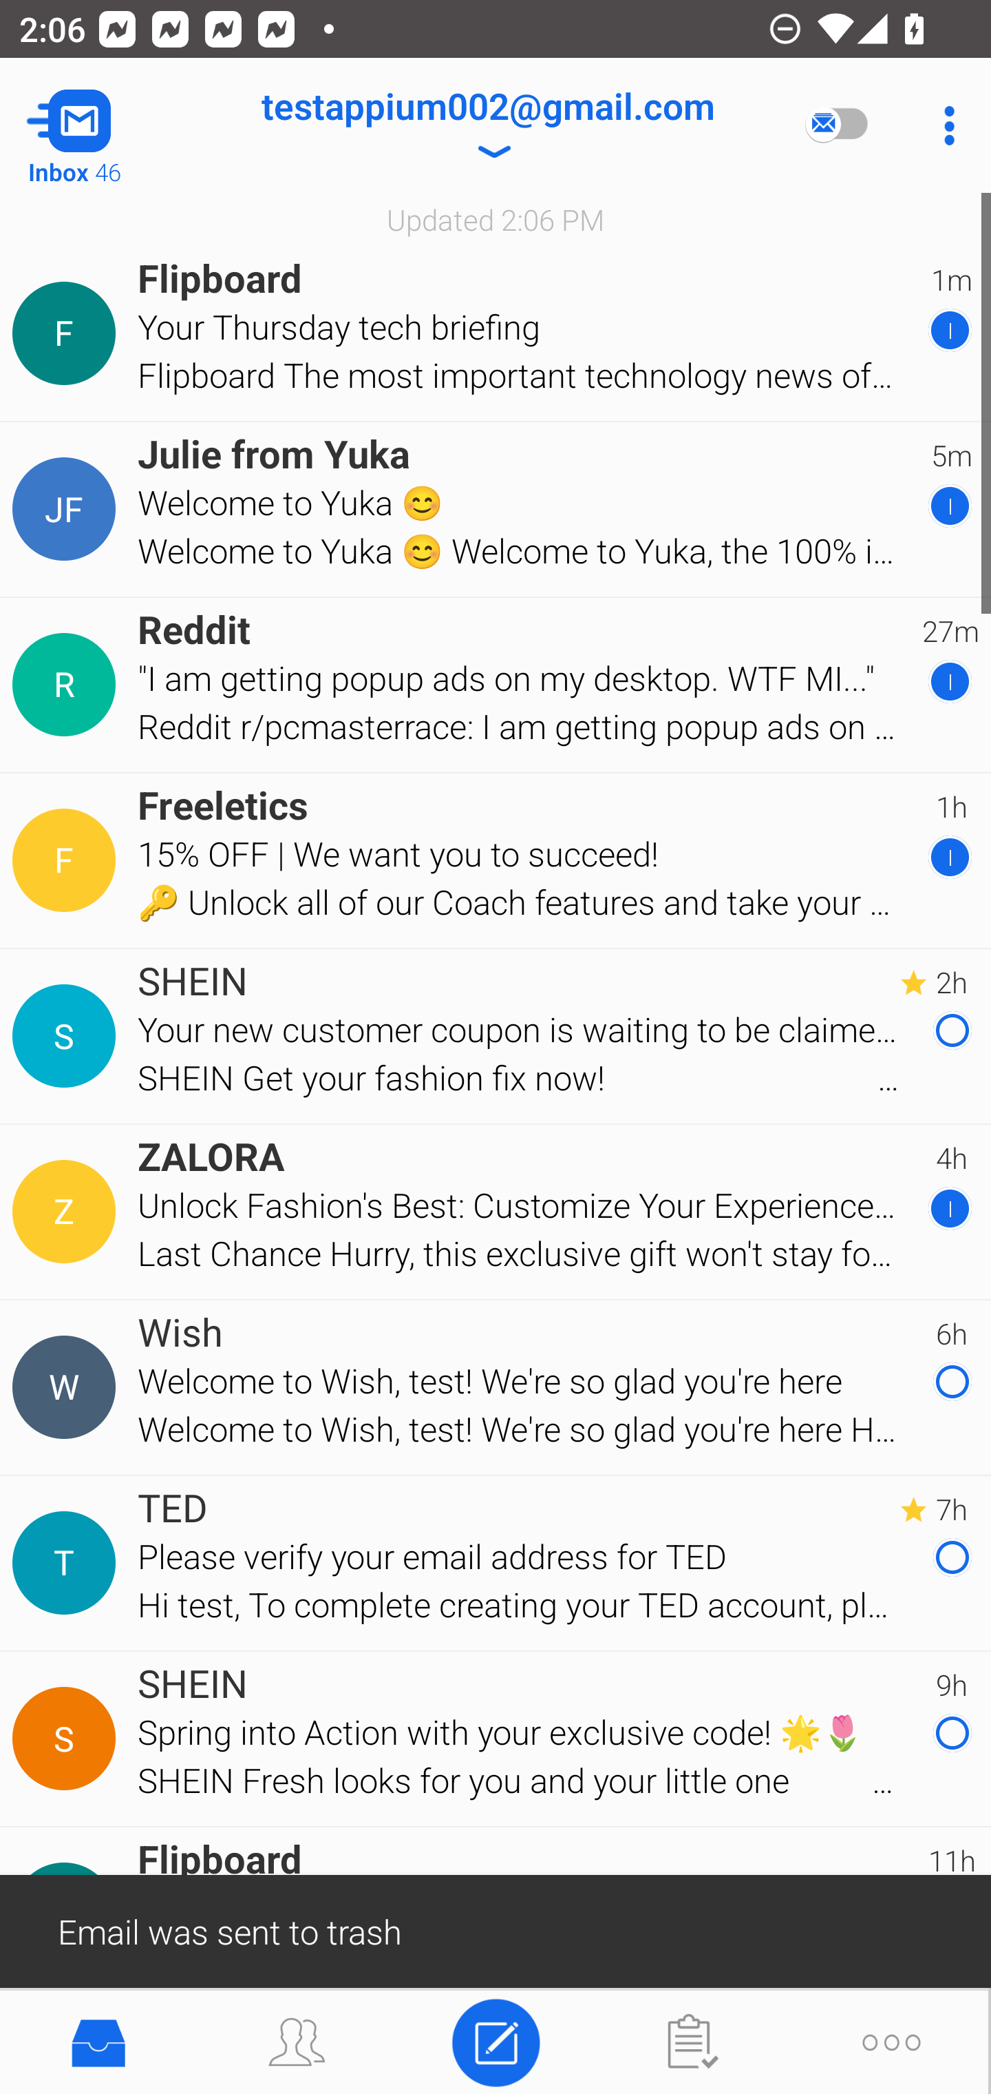 The height and width of the screenshot is (2094, 991). What do you see at coordinates (495, 2040) in the screenshot?
I see `Compose` at bounding box center [495, 2040].